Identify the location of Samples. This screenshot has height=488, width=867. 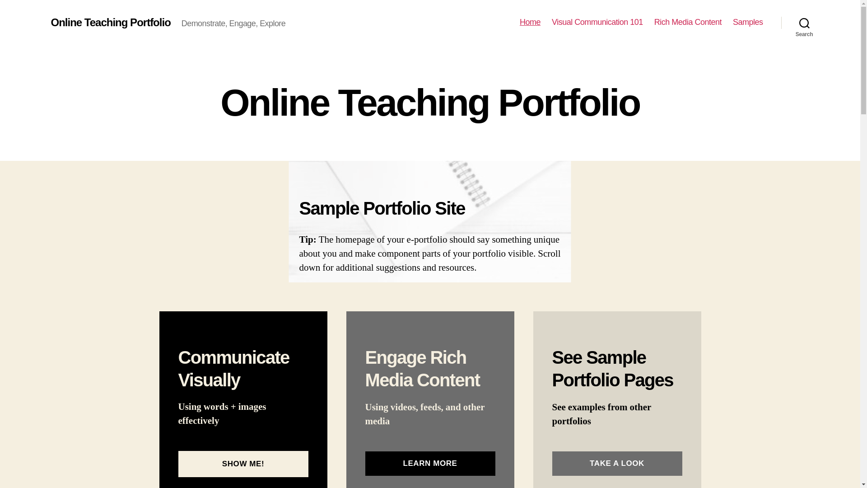
(748, 22).